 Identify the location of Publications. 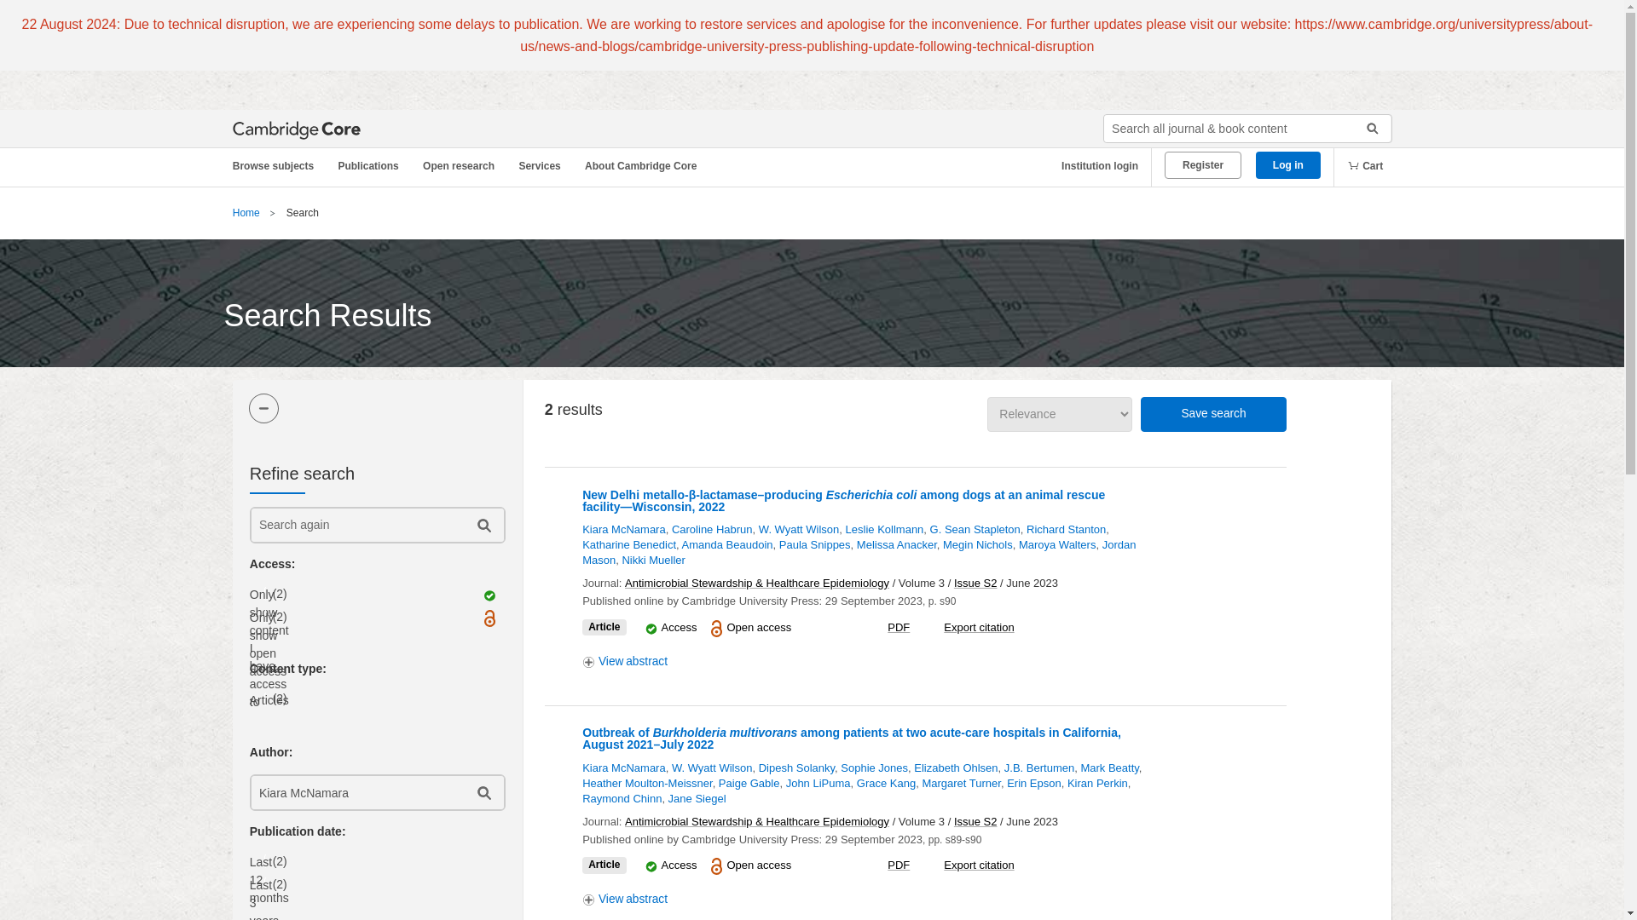
(371, 166).